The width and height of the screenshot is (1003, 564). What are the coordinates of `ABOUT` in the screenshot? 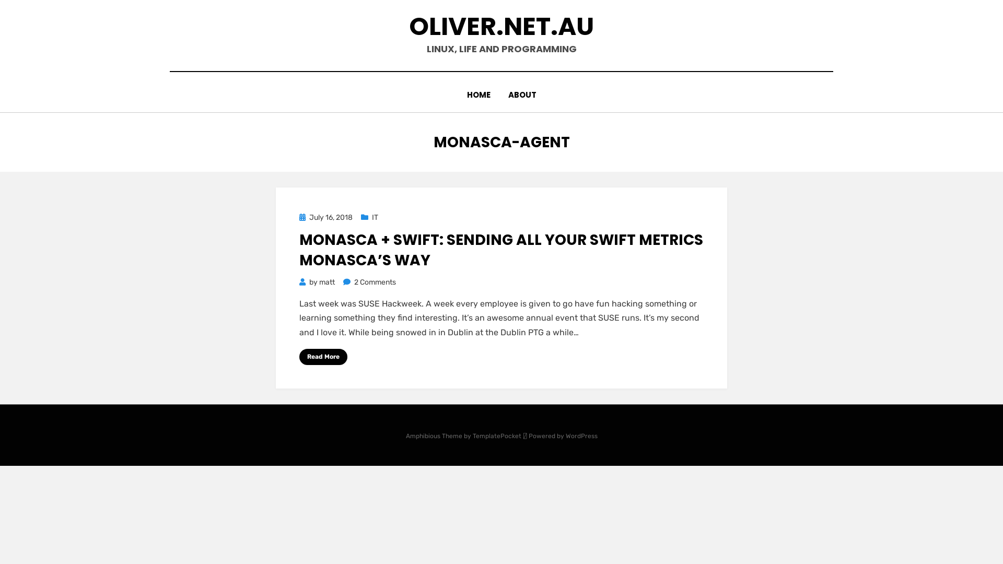 It's located at (522, 95).